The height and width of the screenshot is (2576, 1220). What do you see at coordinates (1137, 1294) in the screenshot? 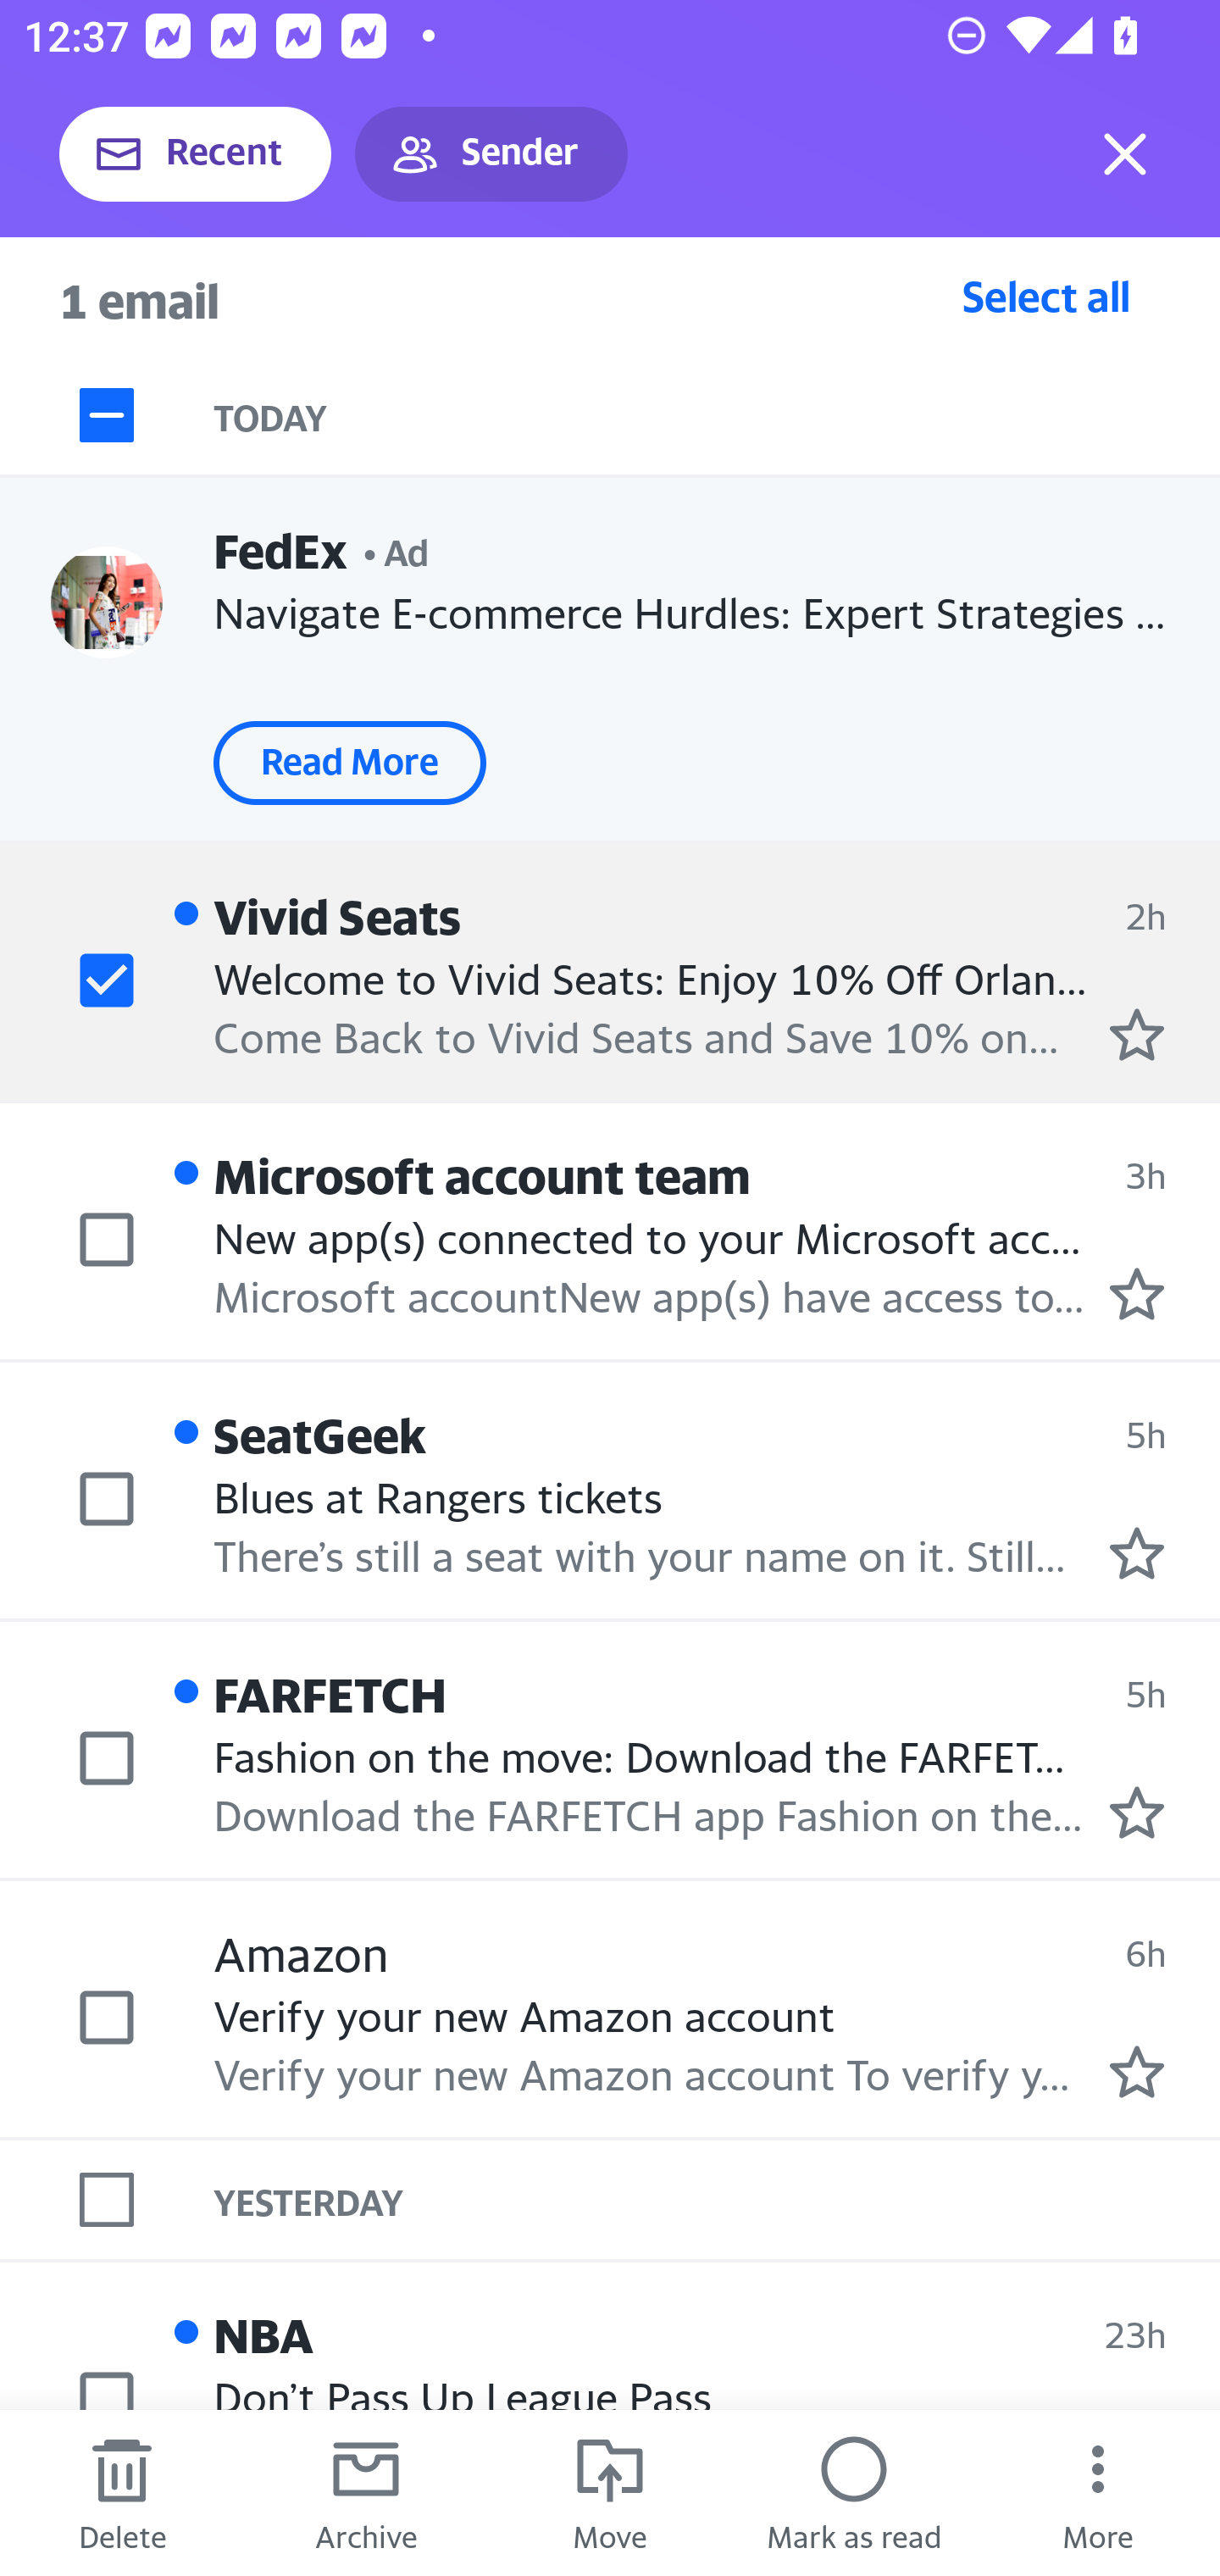
I see `Mark as starred.` at bounding box center [1137, 1294].